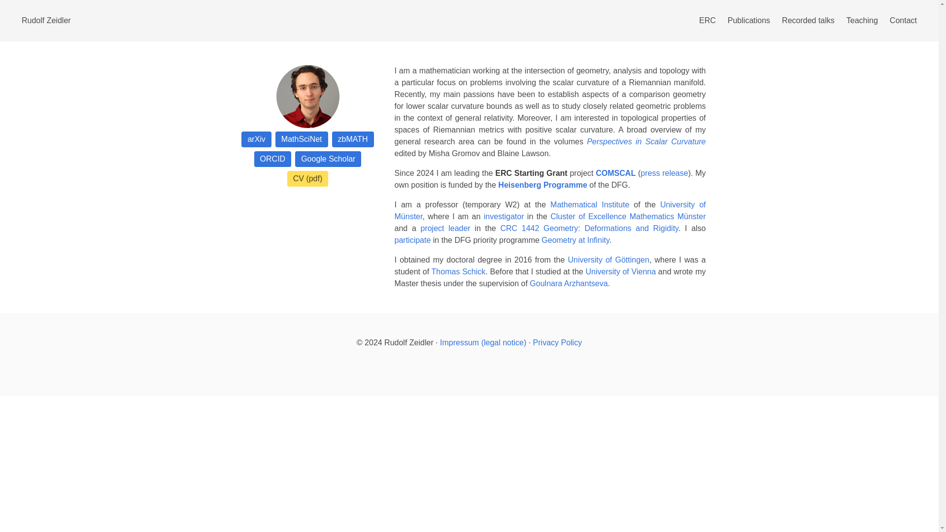 The height and width of the screenshot is (532, 946). I want to click on Teaching, so click(862, 20).